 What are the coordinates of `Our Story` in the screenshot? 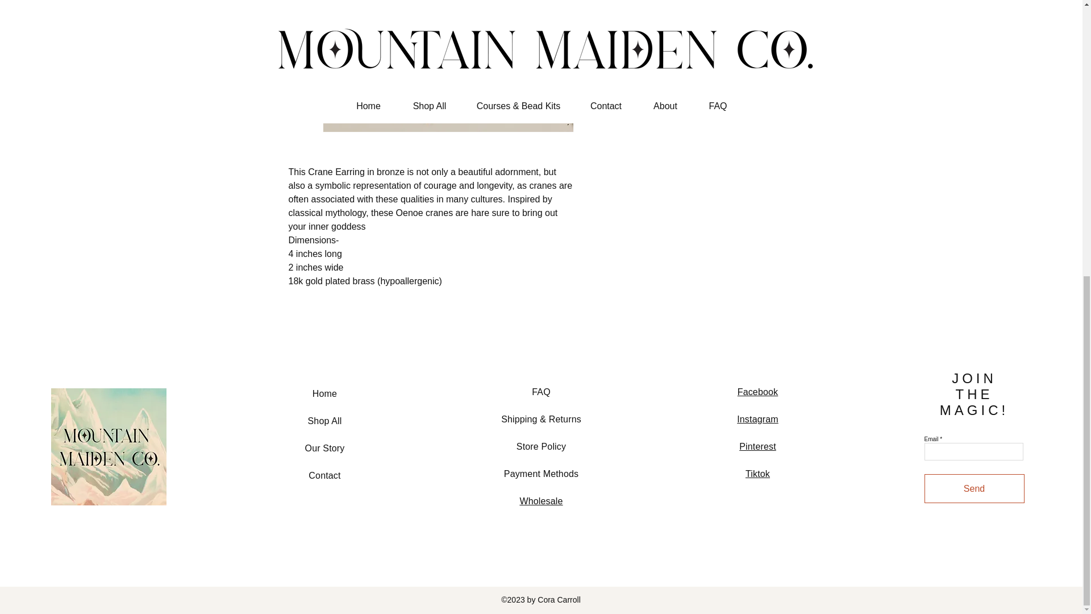 It's located at (325, 448).